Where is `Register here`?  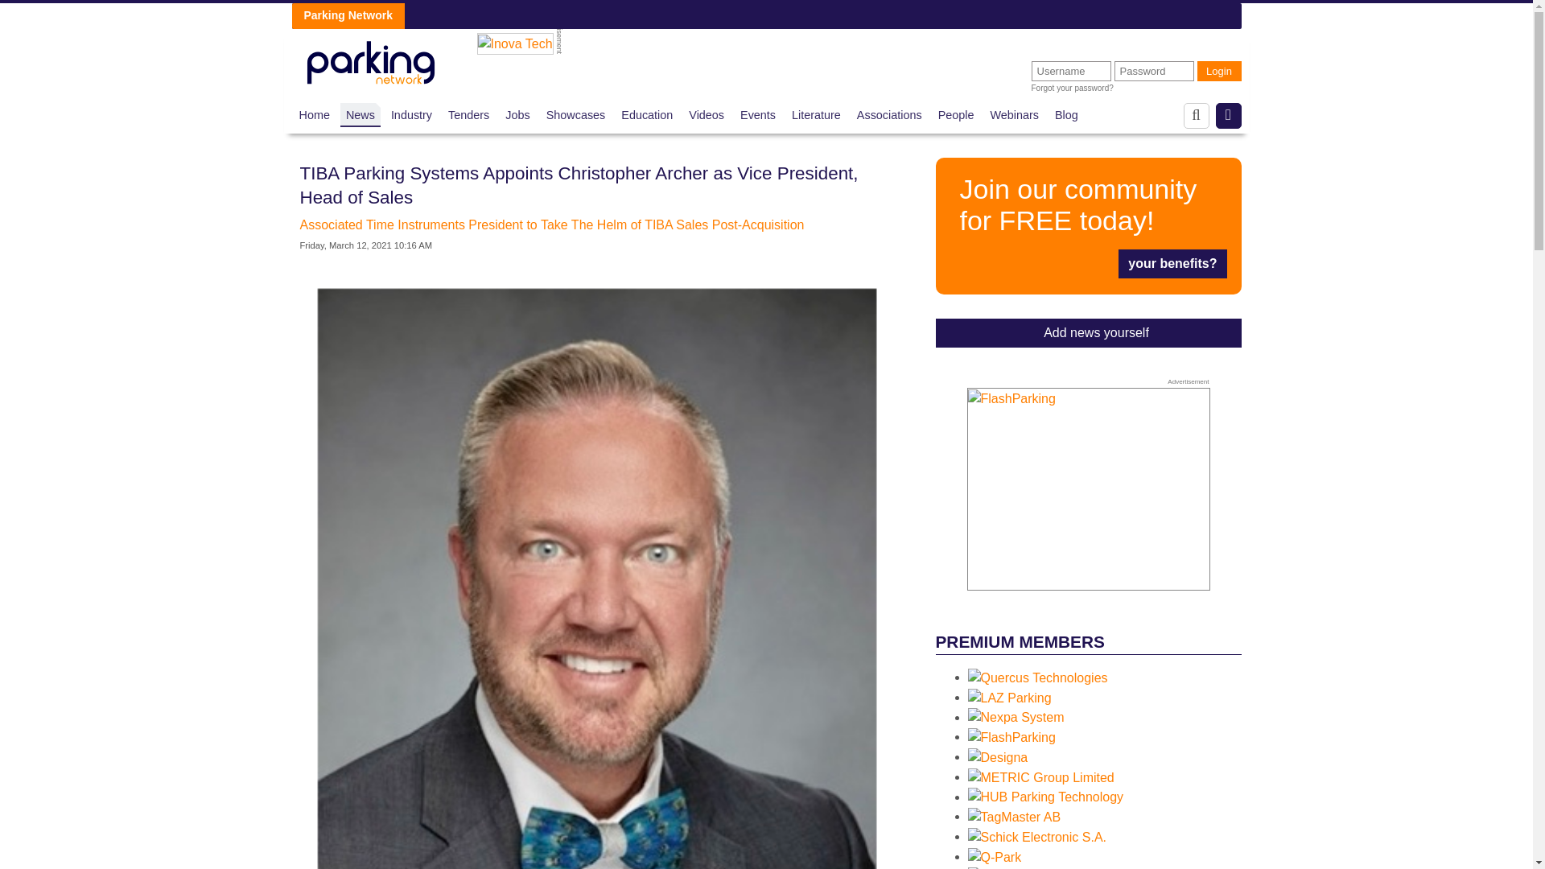 Register here is located at coordinates (1087, 225).